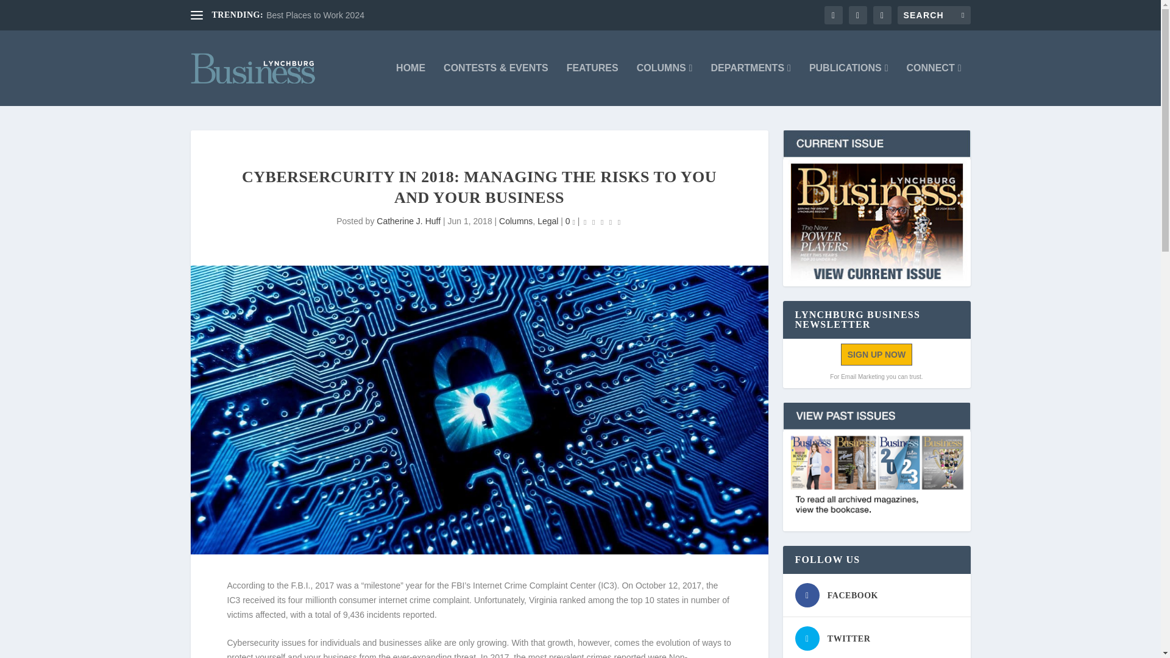 The height and width of the screenshot is (658, 1170). What do you see at coordinates (664, 84) in the screenshot?
I see `COLUMNS` at bounding box center [664, 84].